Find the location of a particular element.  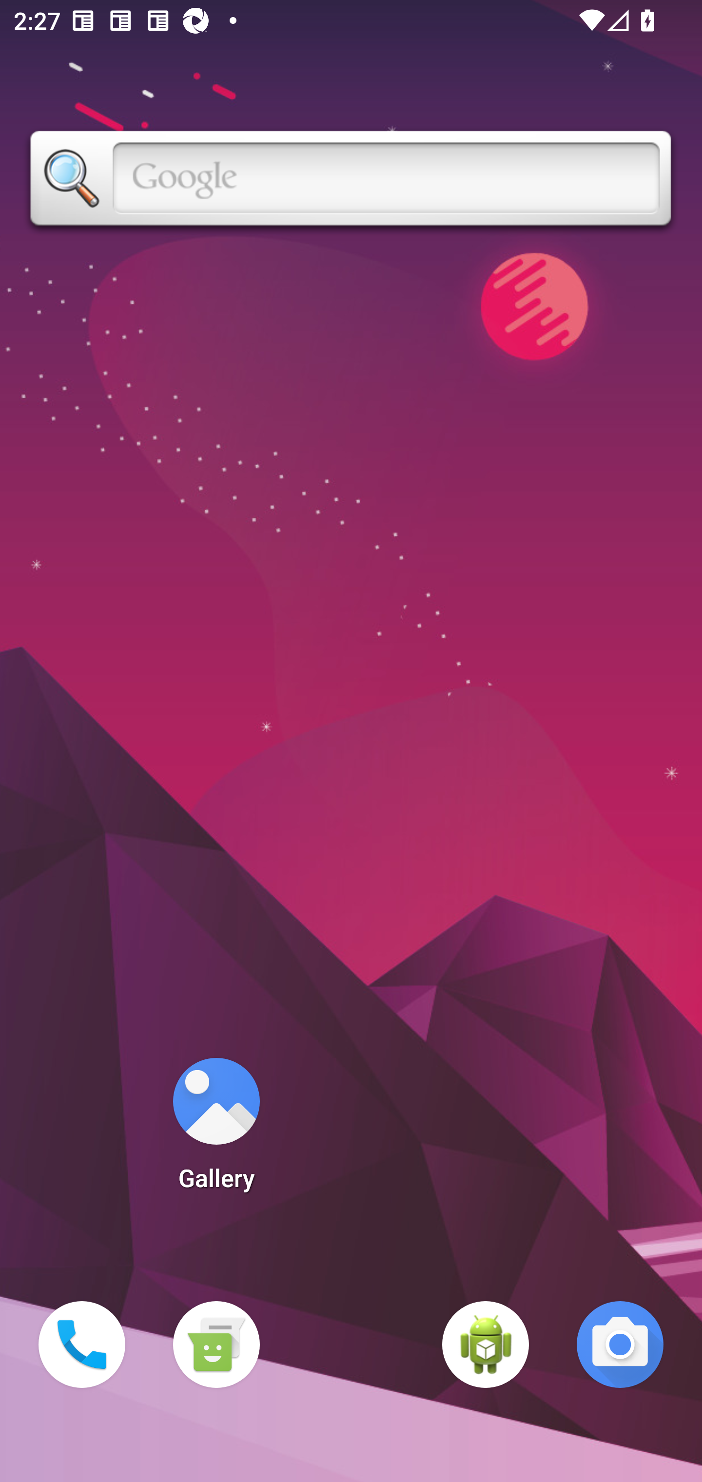

Phone is located at coordinates (82, 1345).